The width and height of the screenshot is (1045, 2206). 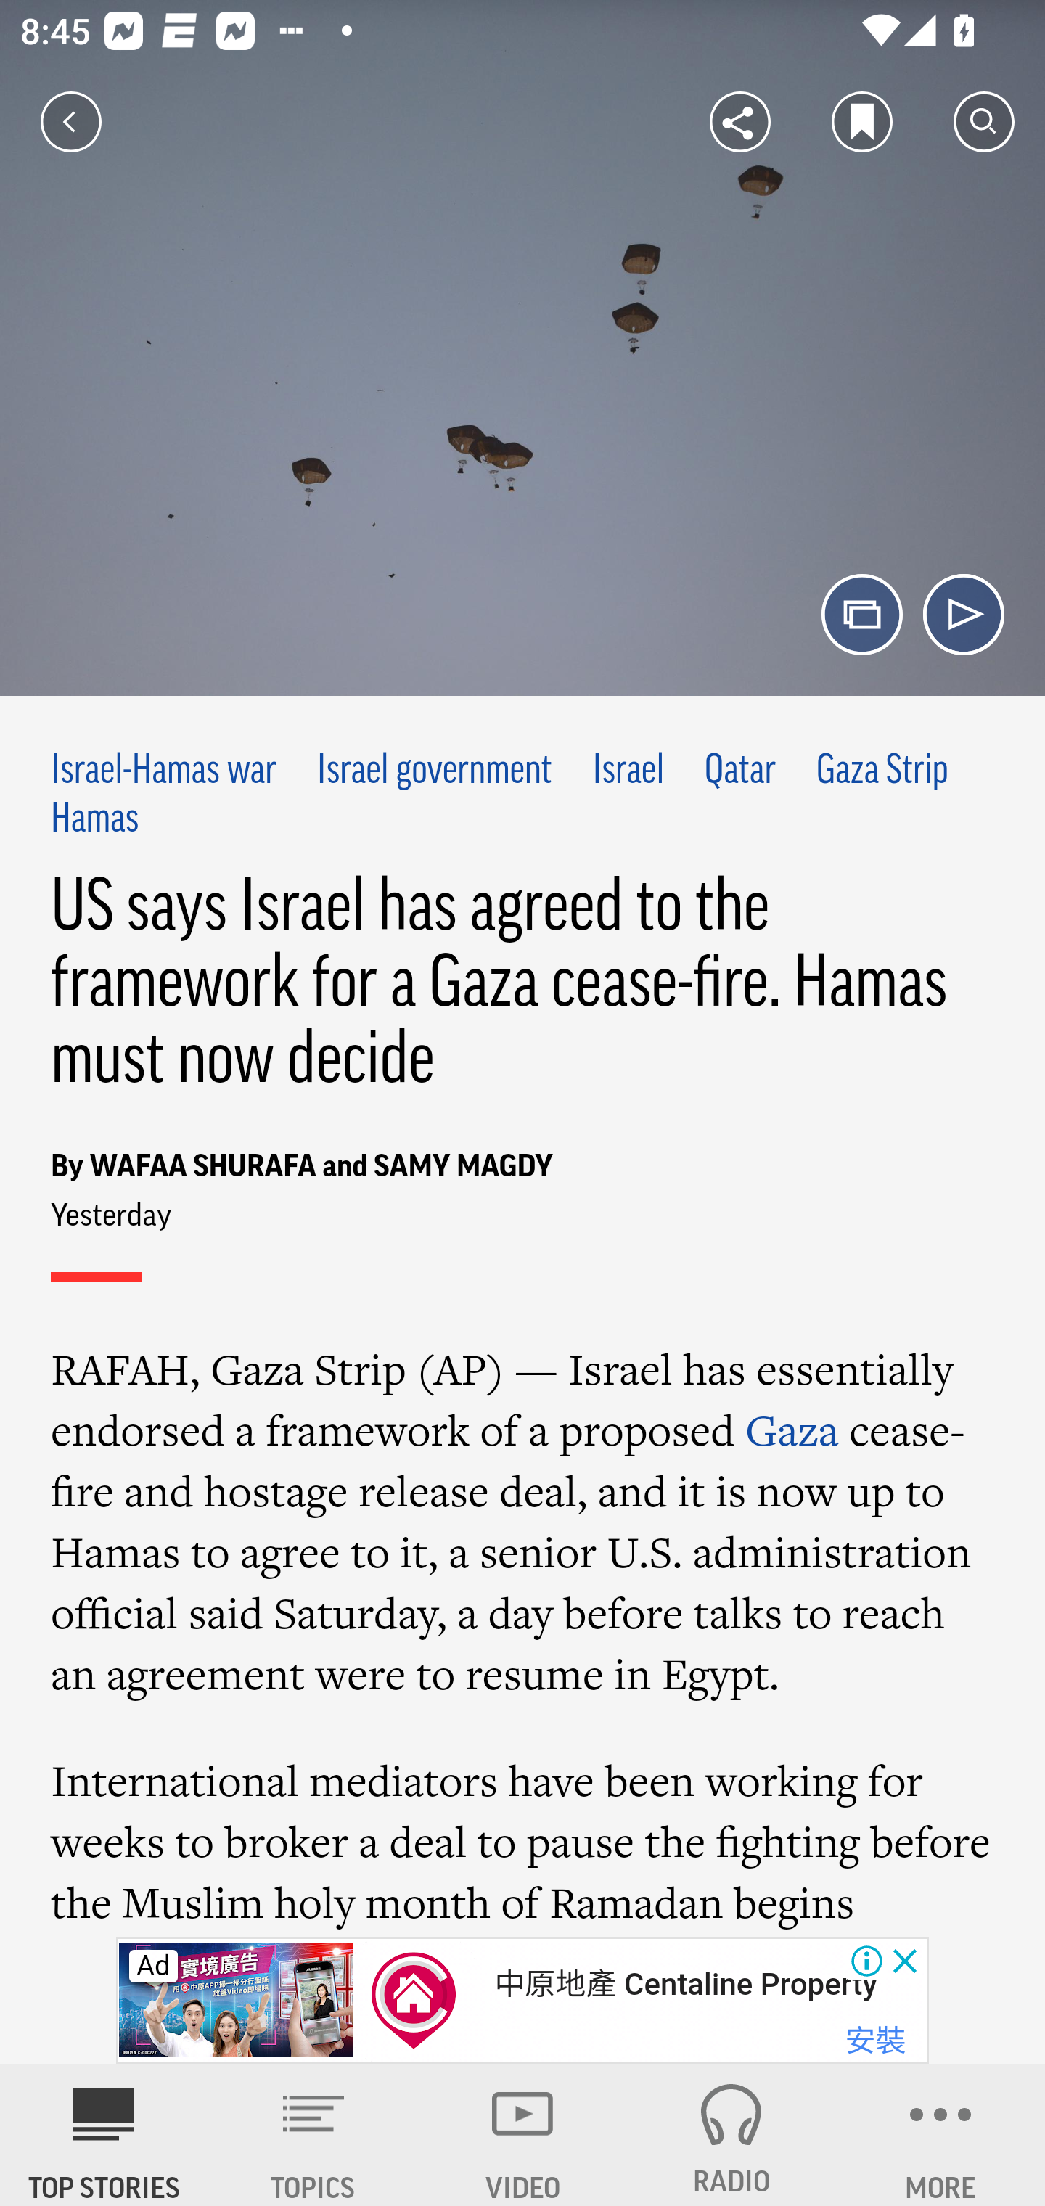 What do you see at coordinates (434, 772) in the screenshot?
I see `Israel government` at bounding box center [434, 772].